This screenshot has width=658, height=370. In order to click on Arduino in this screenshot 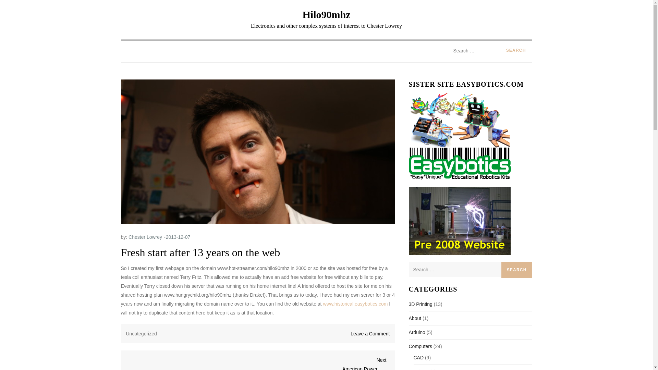, I will do `click(417, 332)`.